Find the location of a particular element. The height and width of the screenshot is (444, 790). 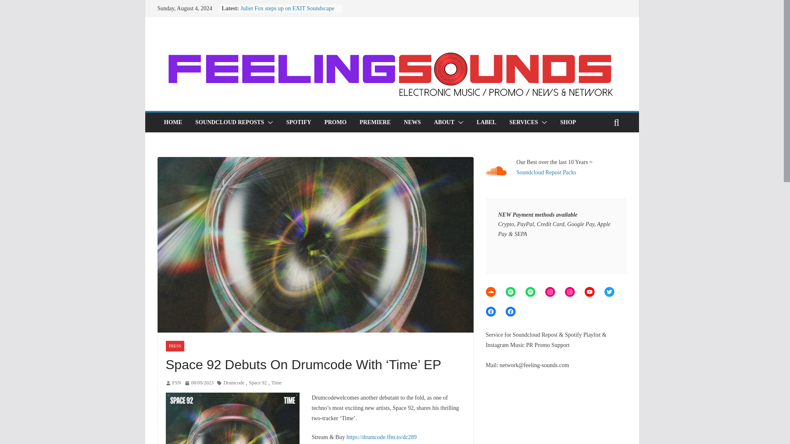

SPOTIFY is located at coordinates (299, 123).